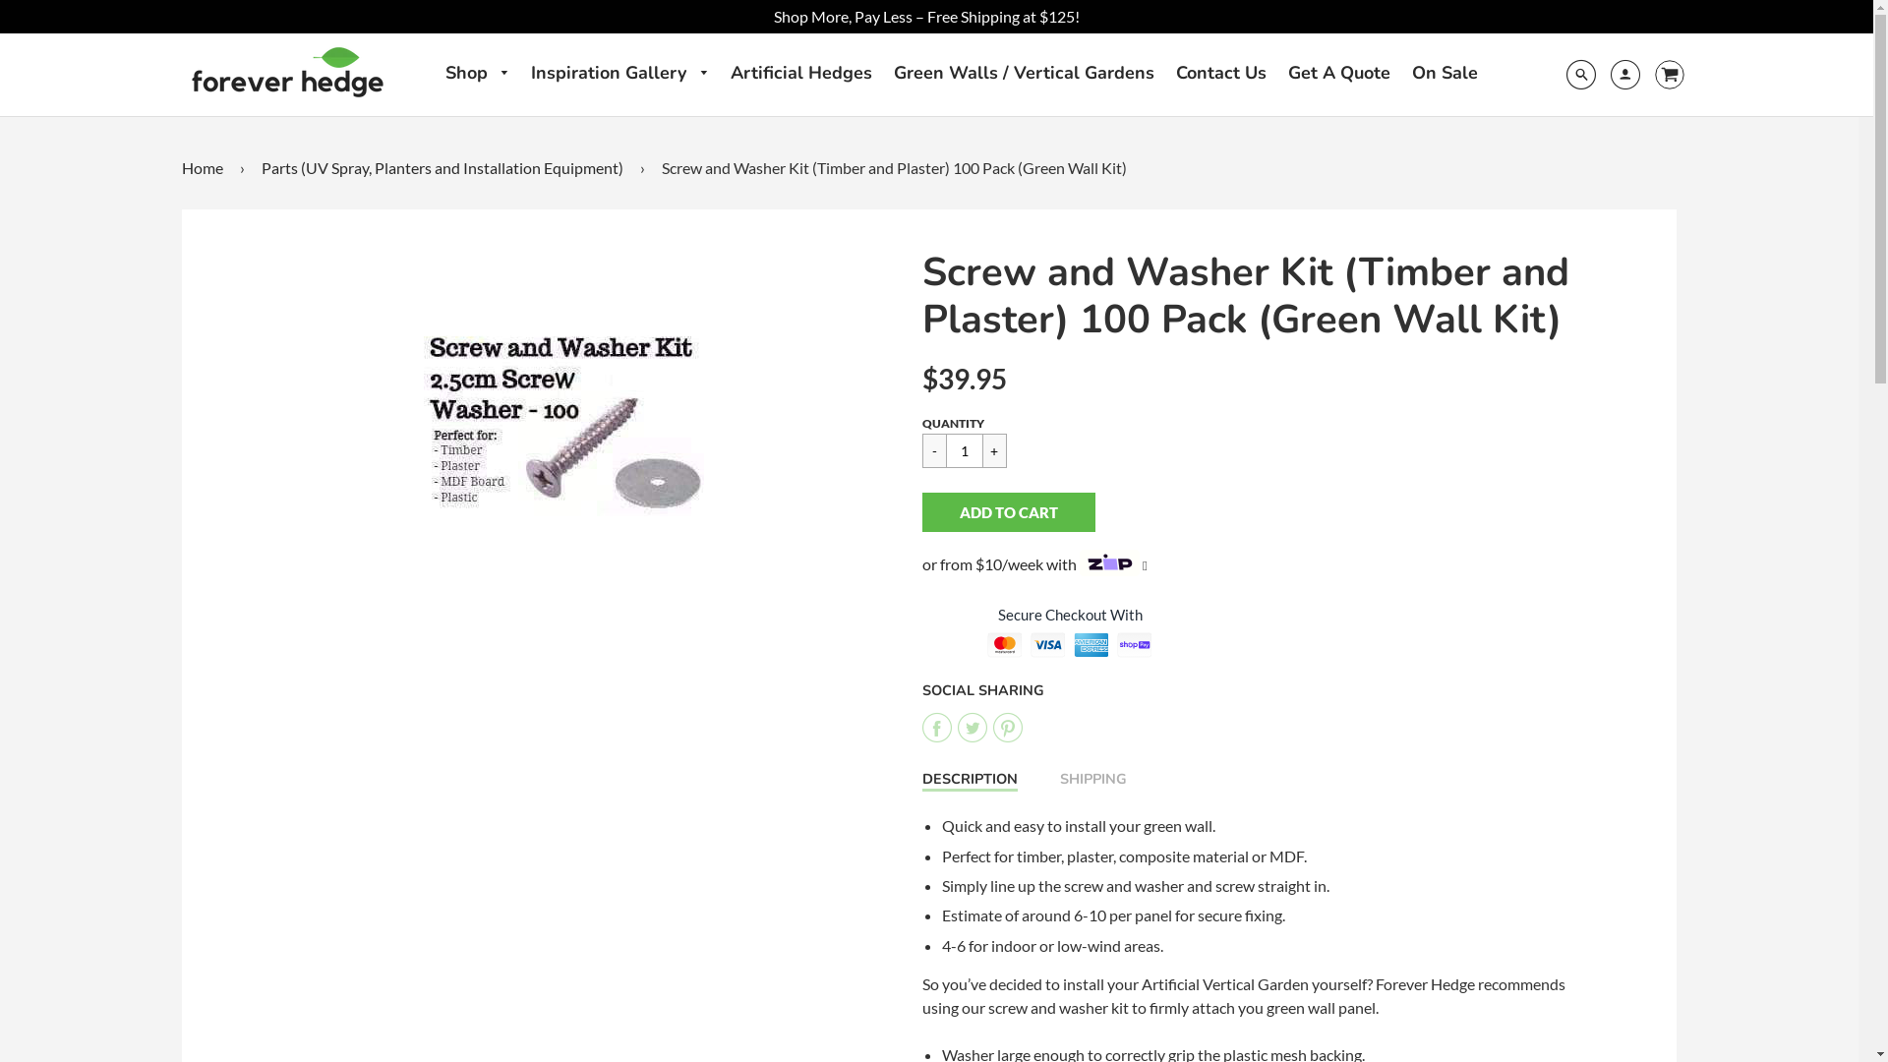 This screenshot has height=1062, width=1888. What do you see at coordinates (975, 728) in the screenshot?
I see `Share on Twitter` at bounding box center [975, 728].